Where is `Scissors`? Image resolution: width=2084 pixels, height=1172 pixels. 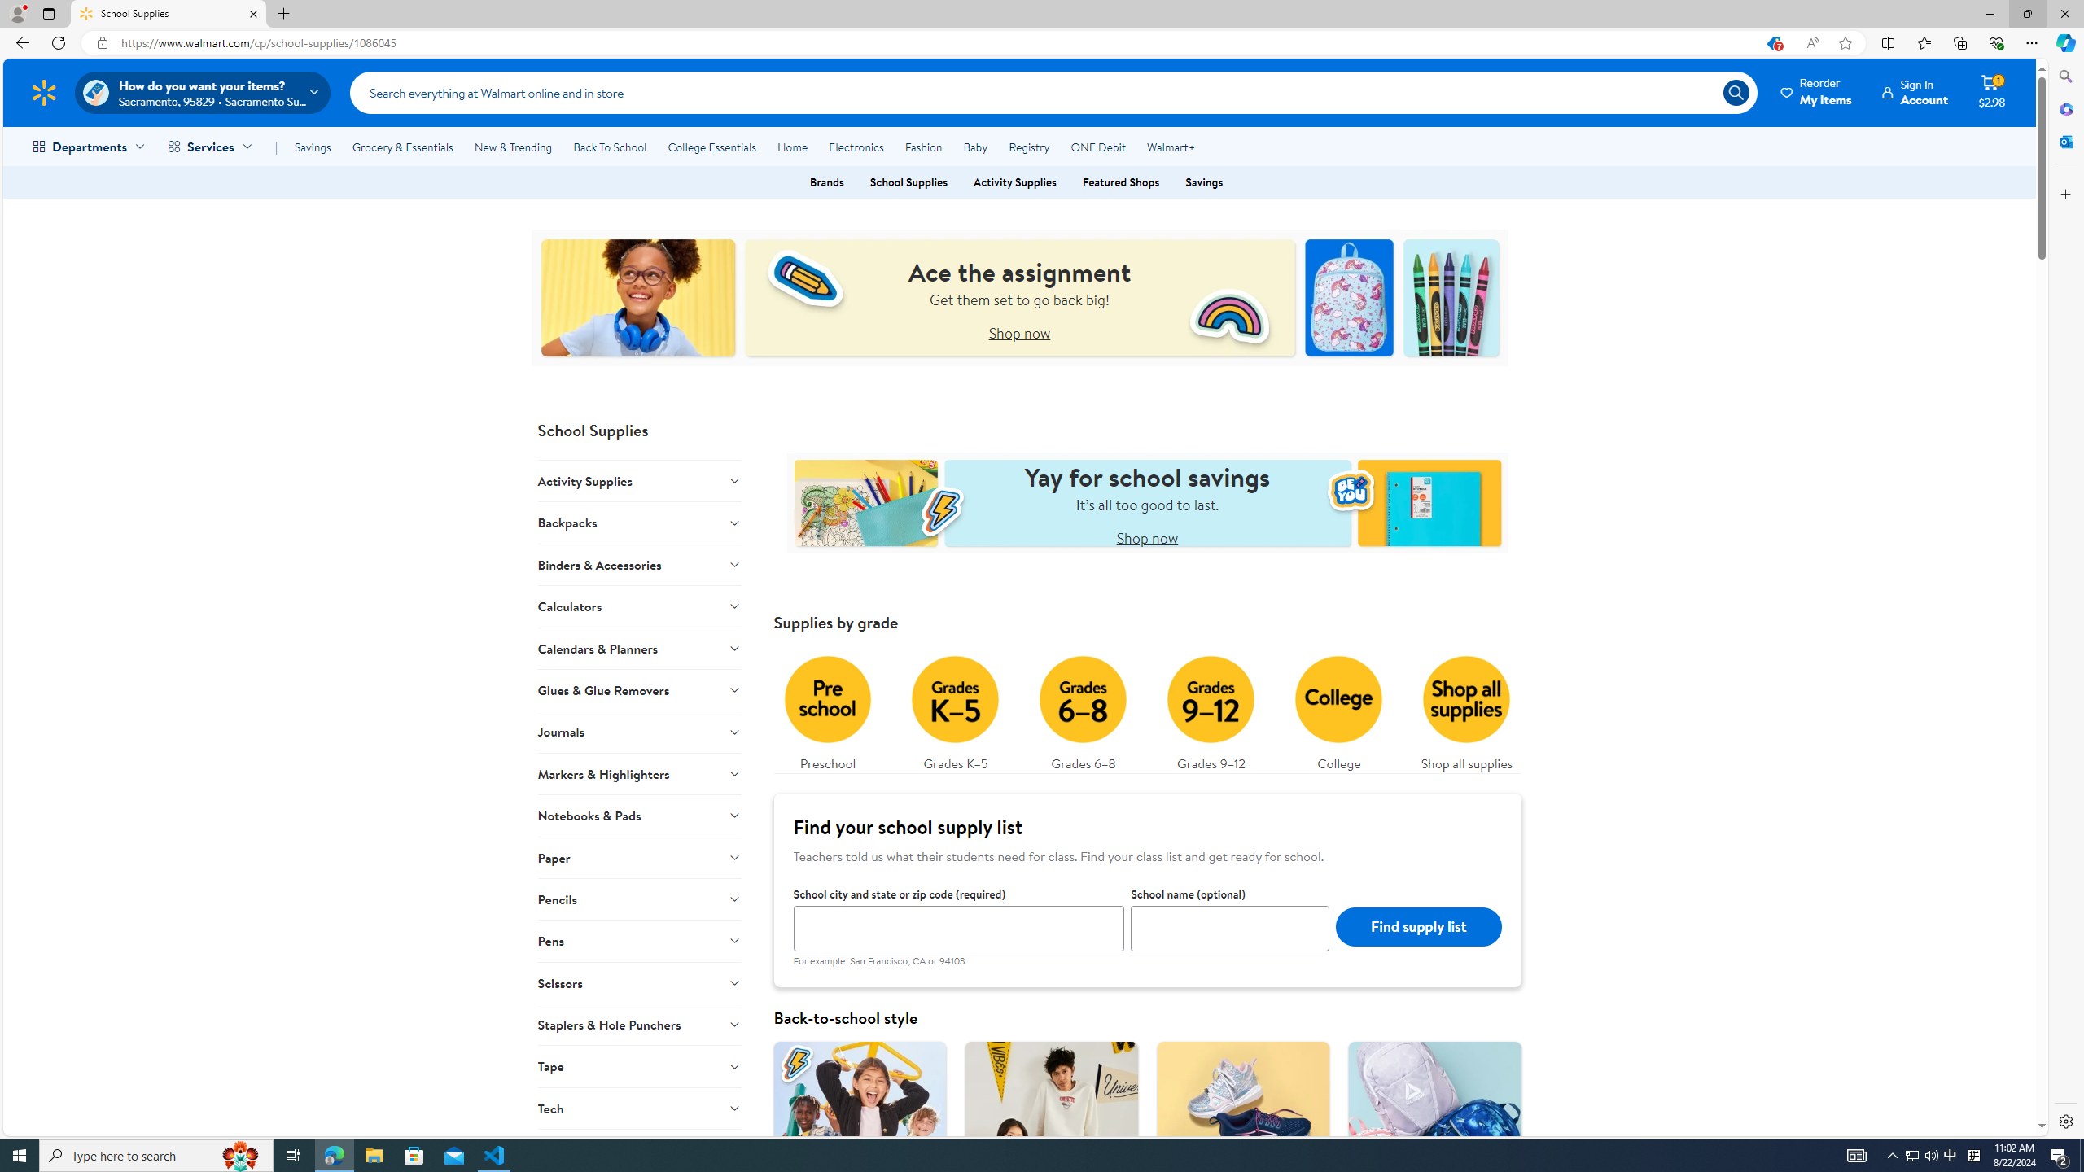
Scissors is located at coordinates (640, 982).